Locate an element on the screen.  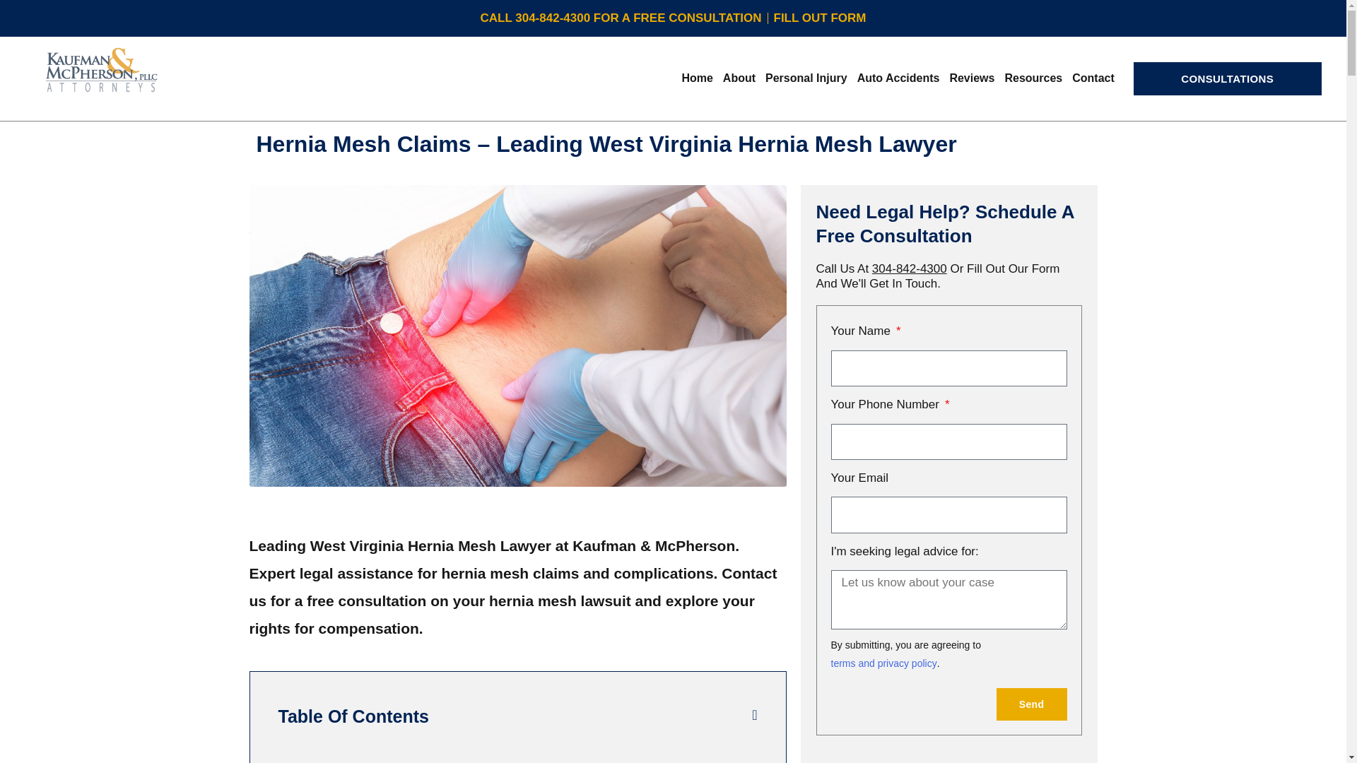
Reviews is located at coordinates (971, 78).